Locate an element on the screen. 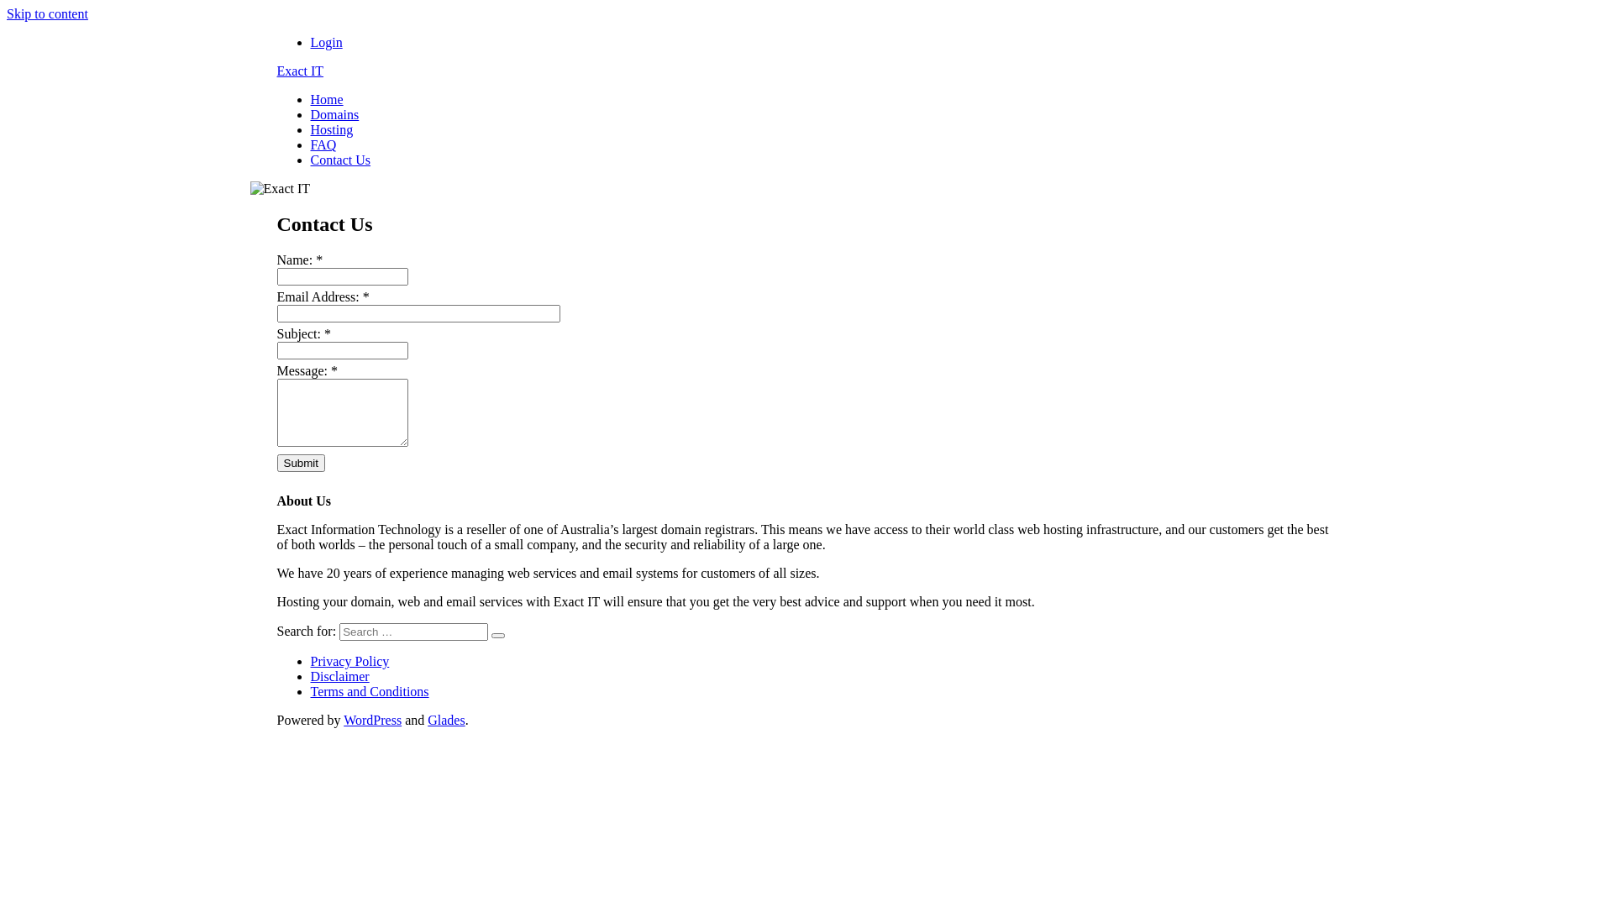  Home is located at coordinates (328, 99).